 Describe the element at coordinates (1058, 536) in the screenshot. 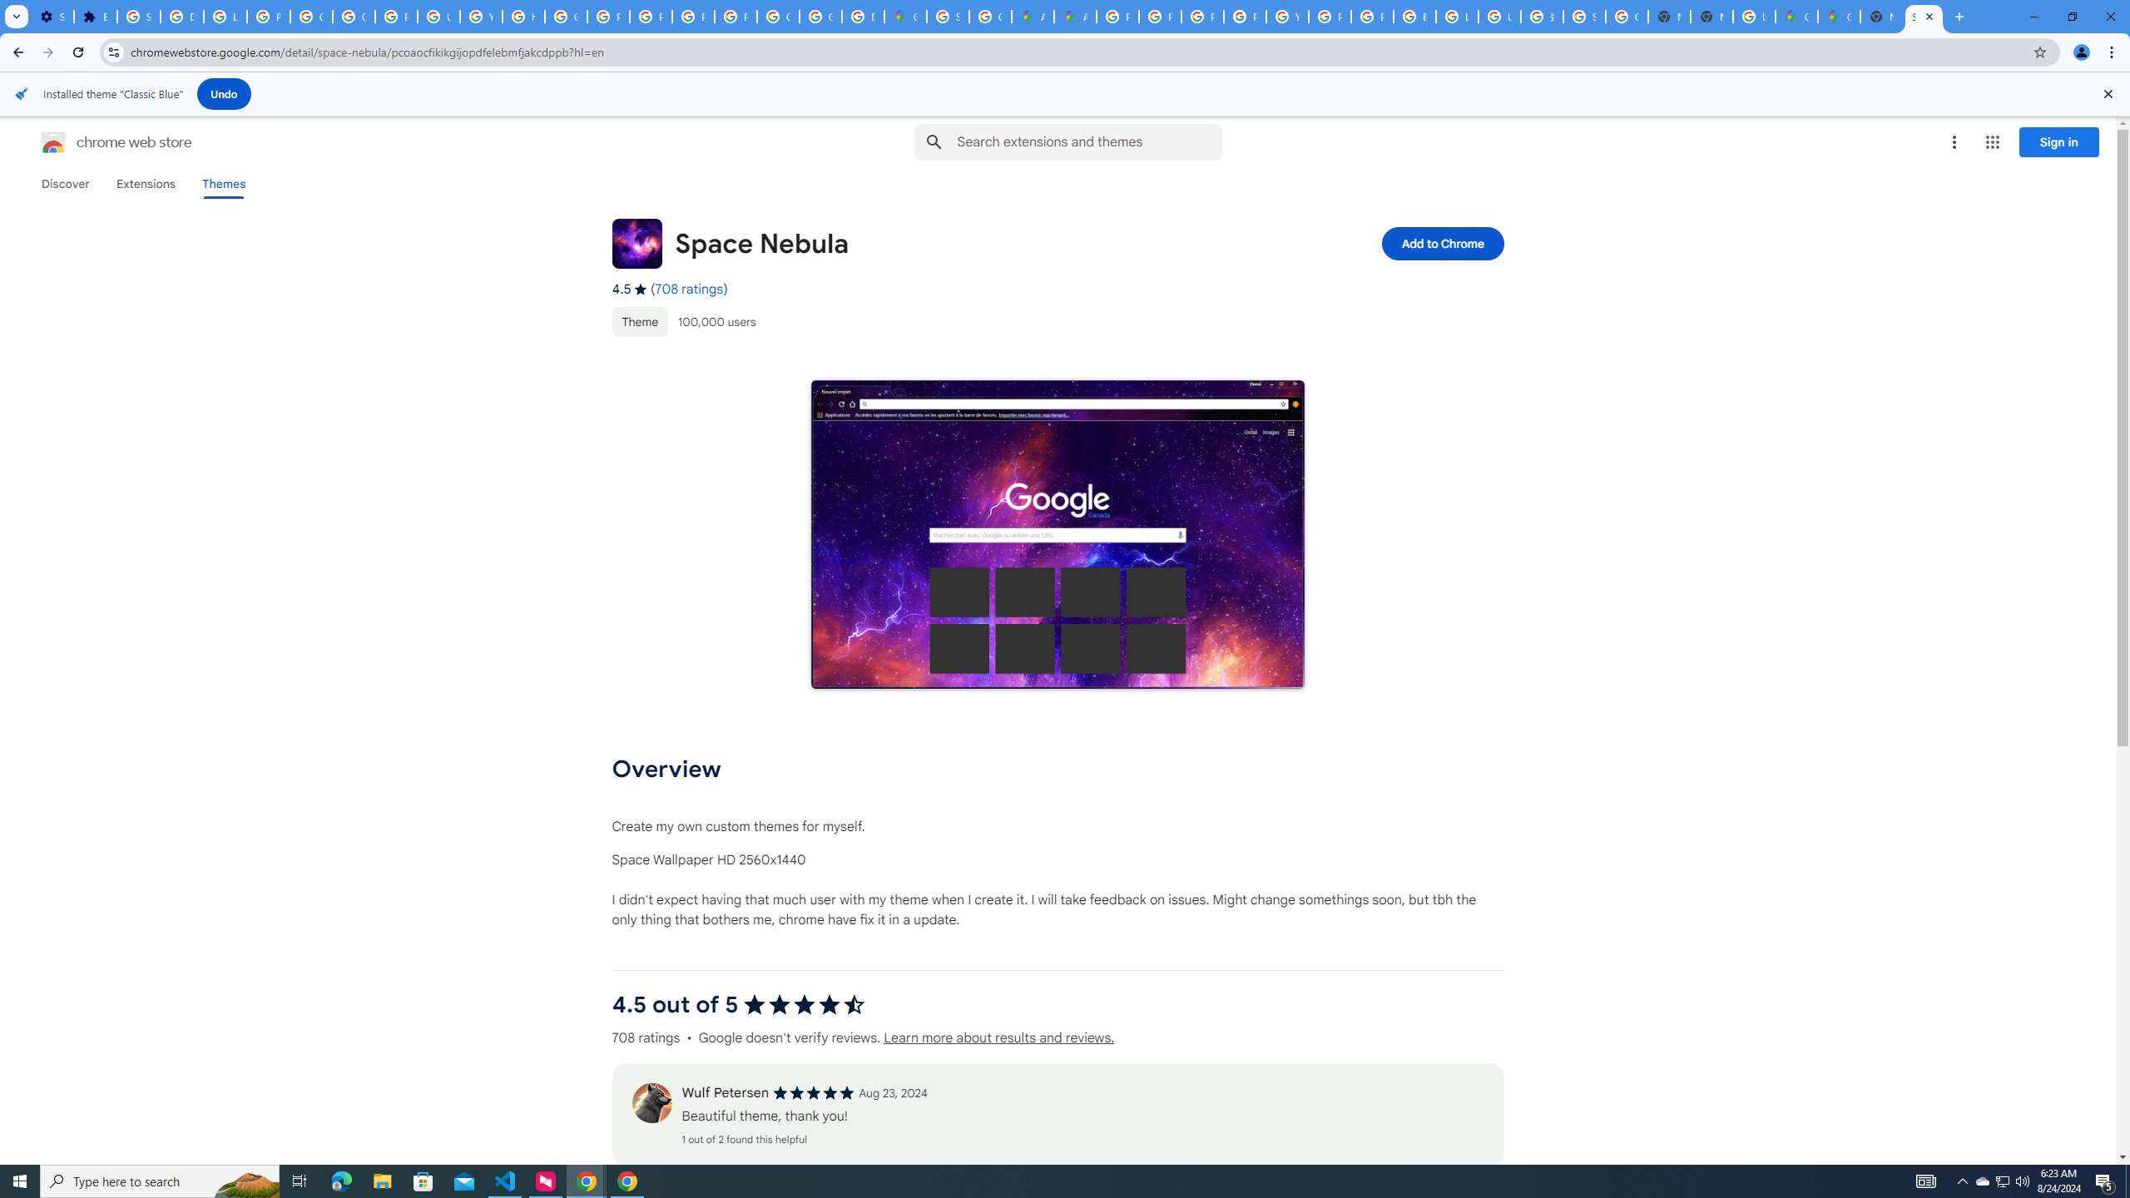

I see `Item media 1 screenshot` at that location.